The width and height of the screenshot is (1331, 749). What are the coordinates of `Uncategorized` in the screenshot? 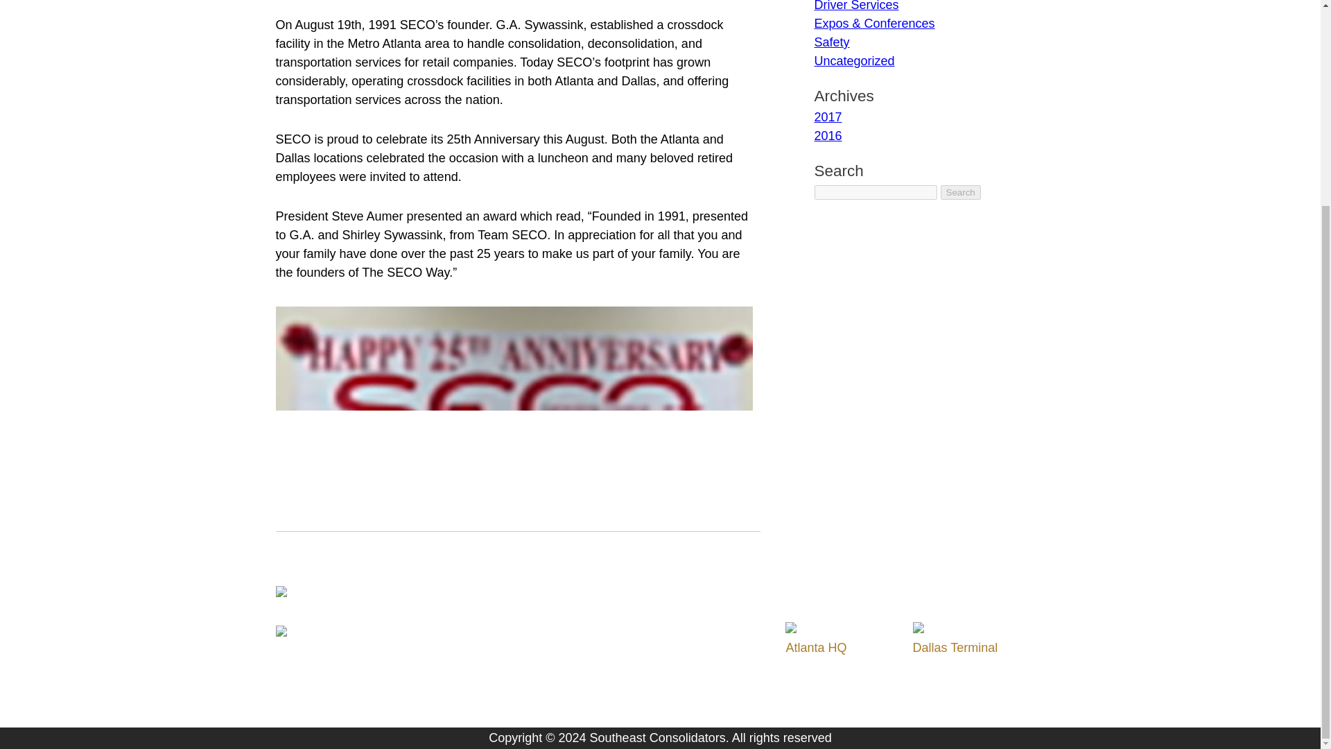 It's located at (854, 61).